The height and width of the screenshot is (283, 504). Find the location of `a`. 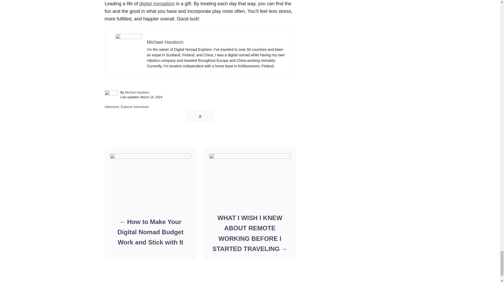

a is located at coordinates (200, 116).